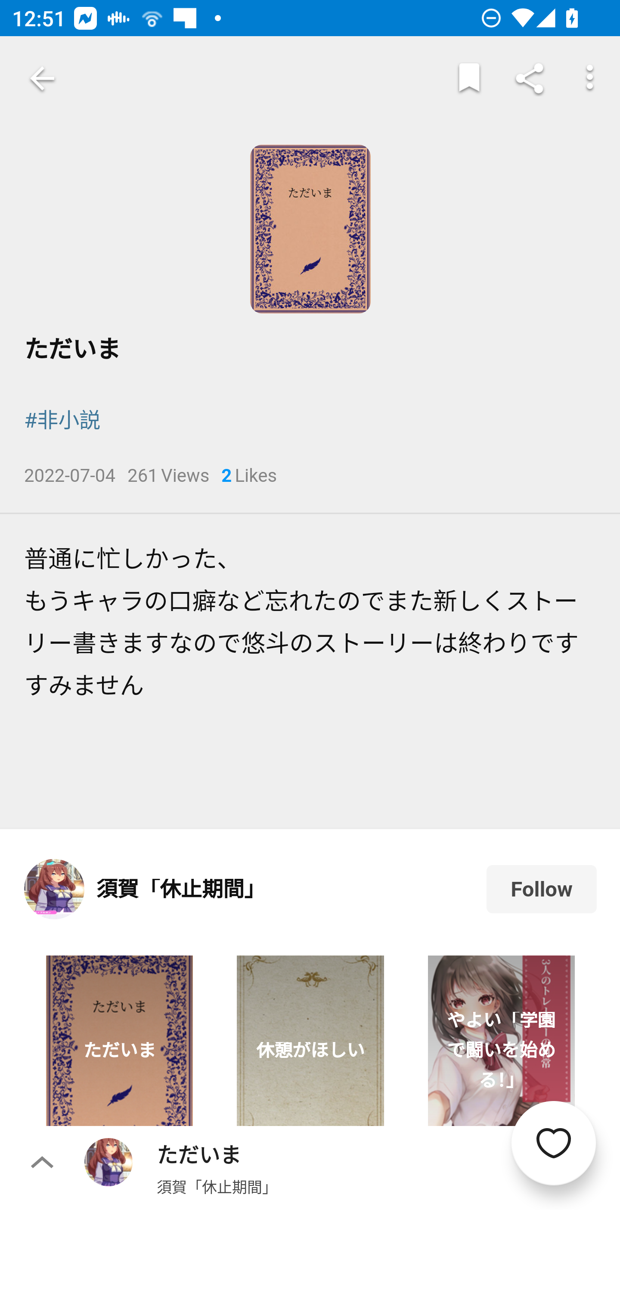  I want to click on Share, so click(530, 78).